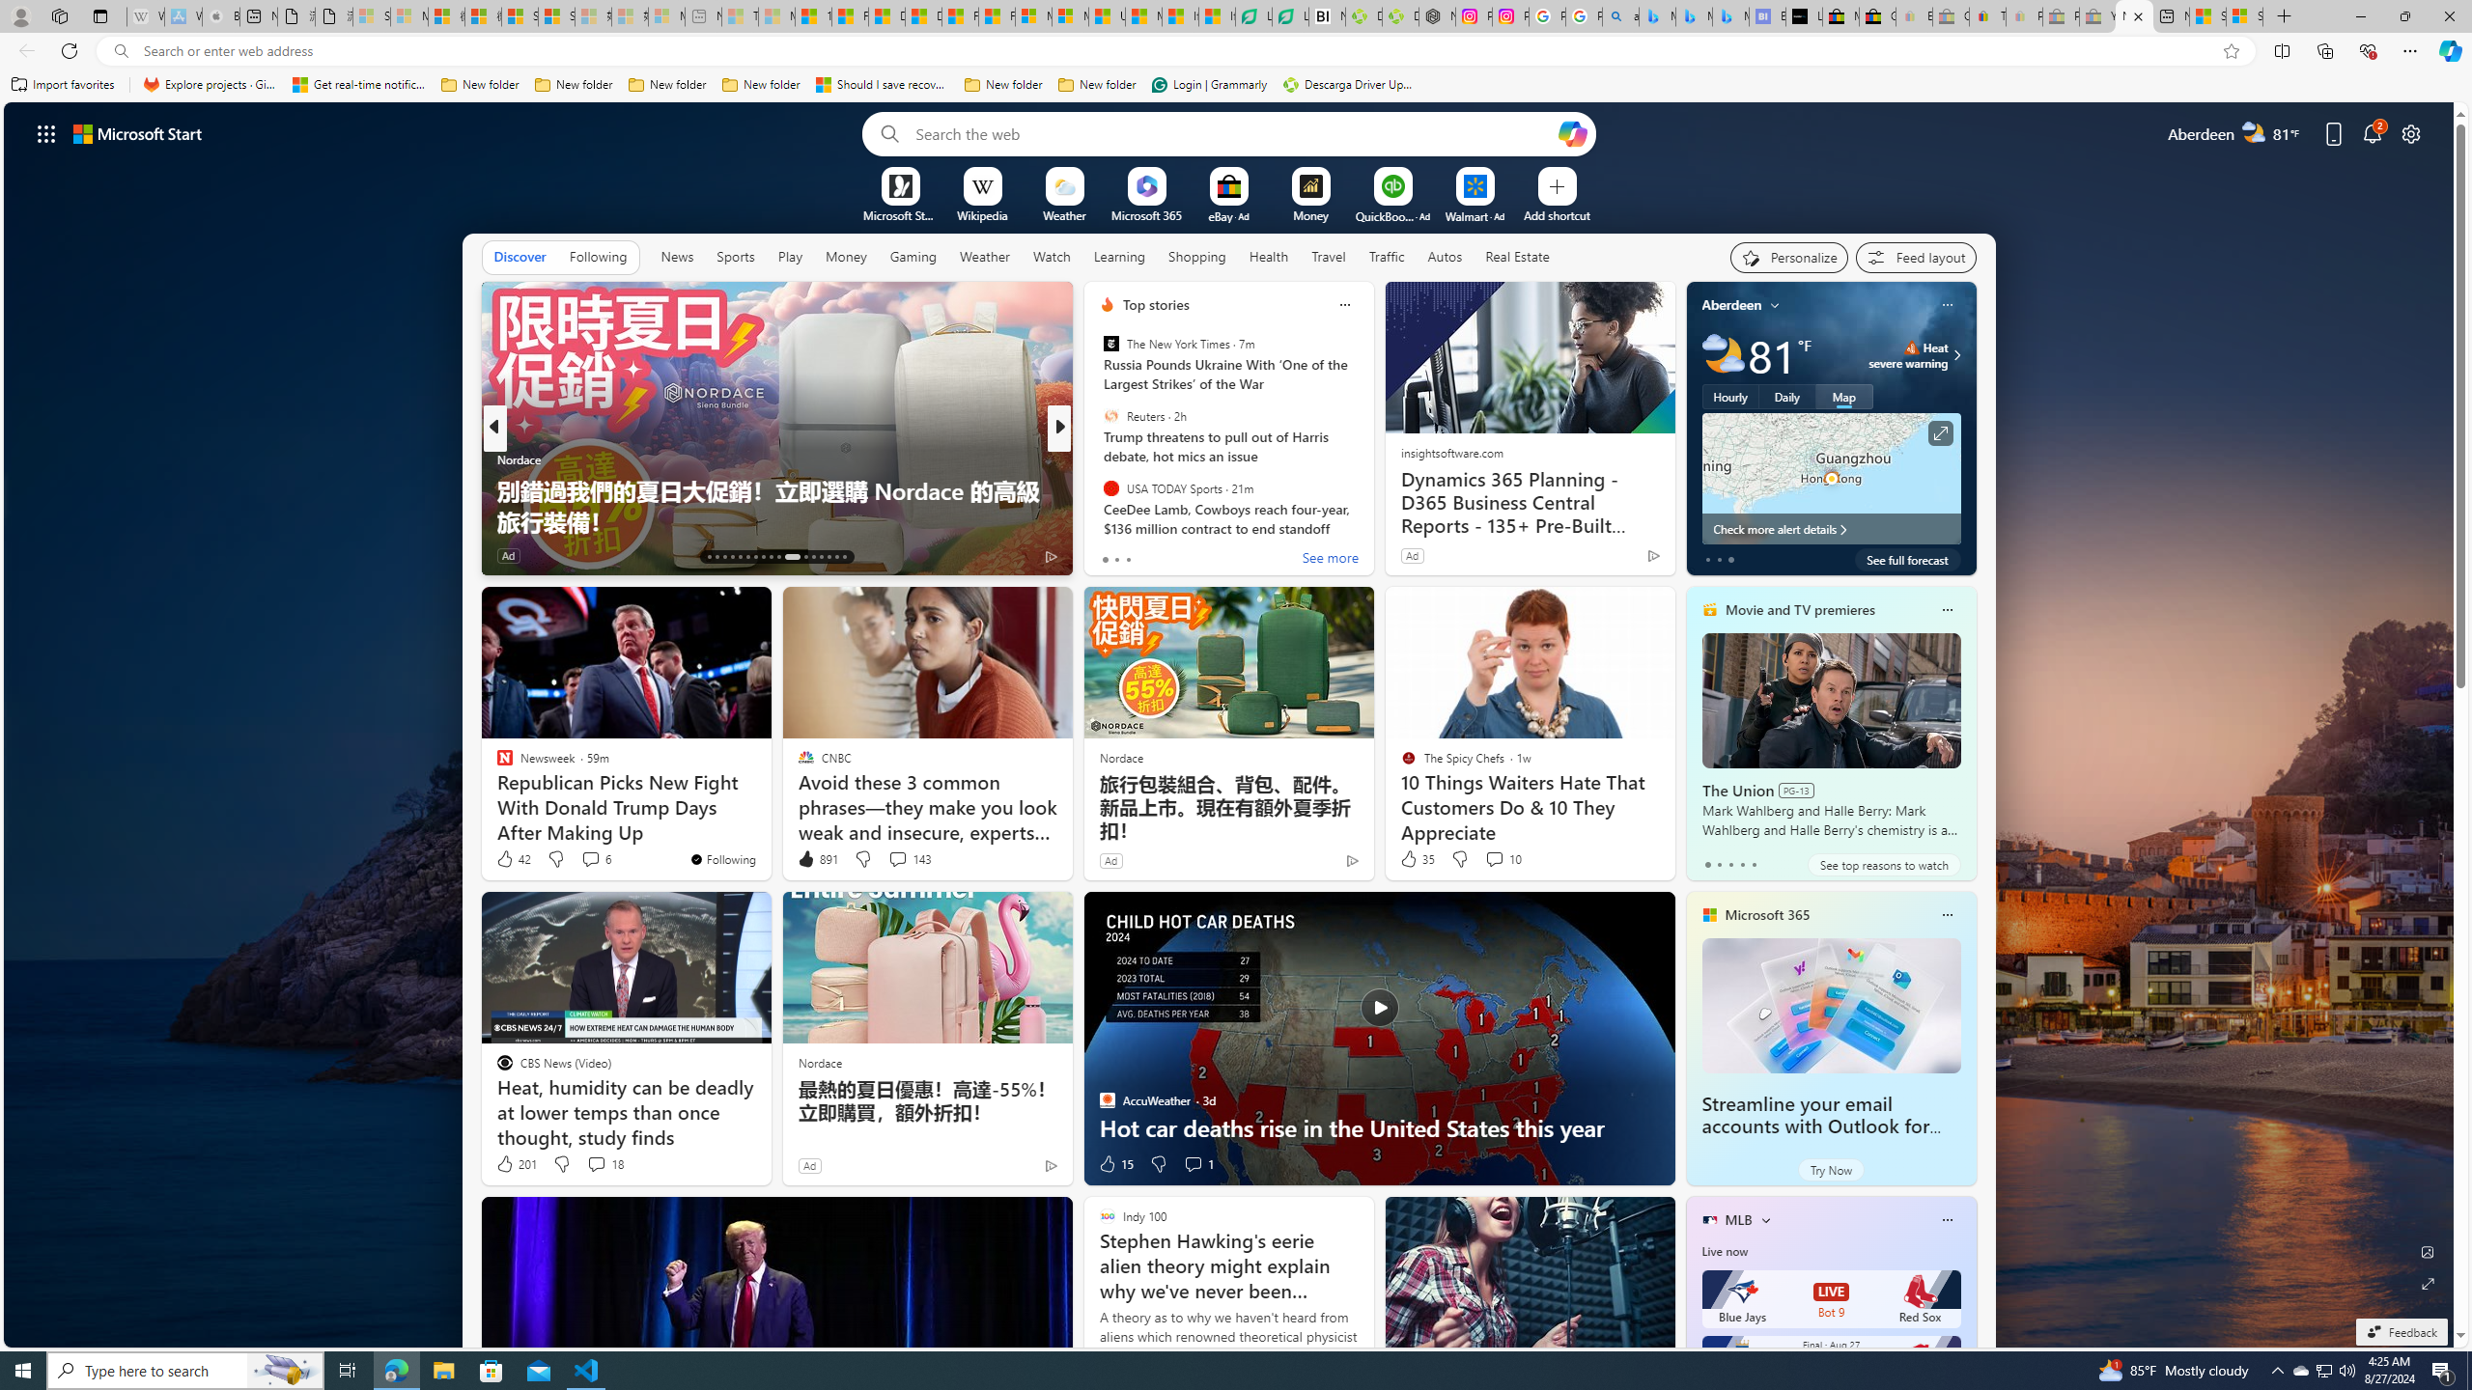 This screenshot has height=1390, width=2472. I want to click on PsychLove, so click(1098, 489).